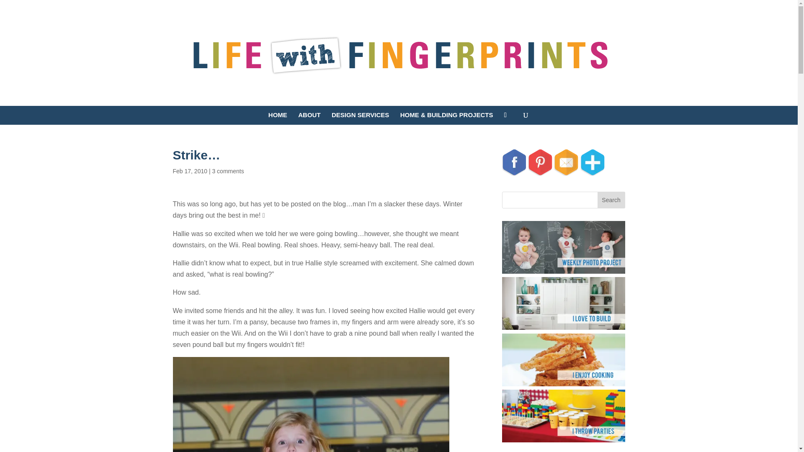  Describe the element at coordinates (228, 171) in the screenshot. I see `3 comments` at that location.